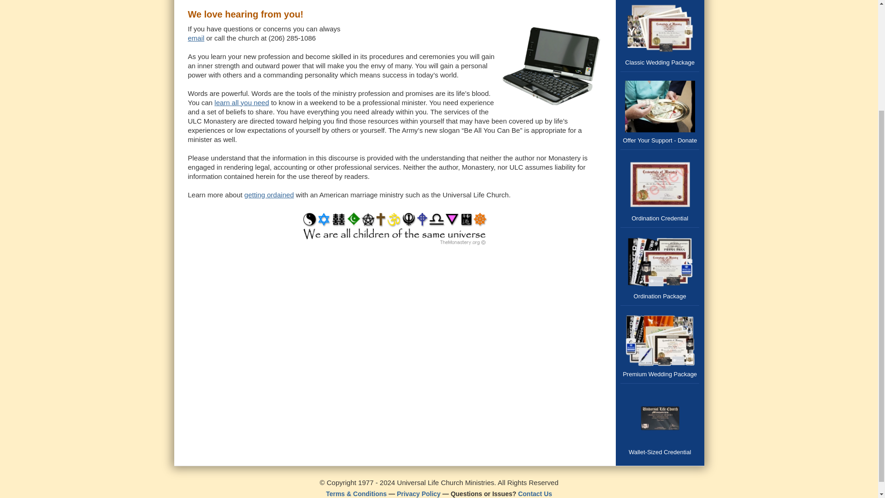 This screenshot has width=885, height=498. Describe the element at coordinates (660, 111) in the screenshot. I see `Offer Your Support - Donate` at that location.